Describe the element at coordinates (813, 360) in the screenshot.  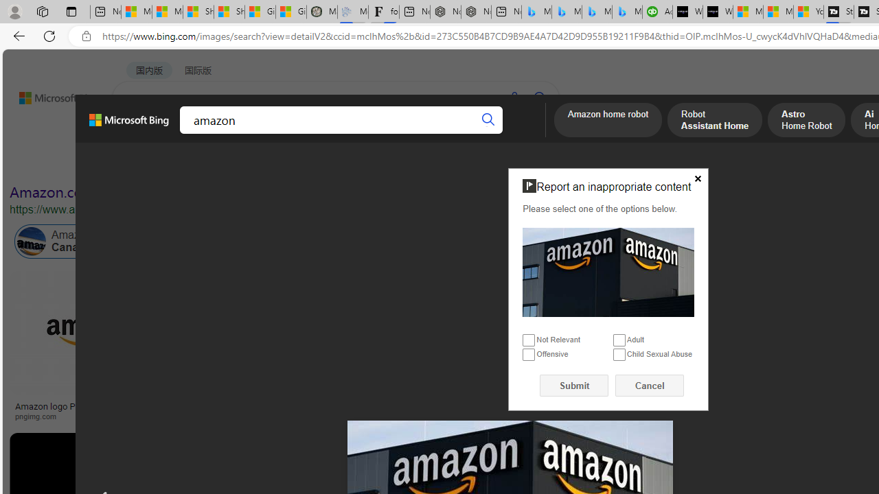
I see `Kindle Paperwhite Case` at that location.